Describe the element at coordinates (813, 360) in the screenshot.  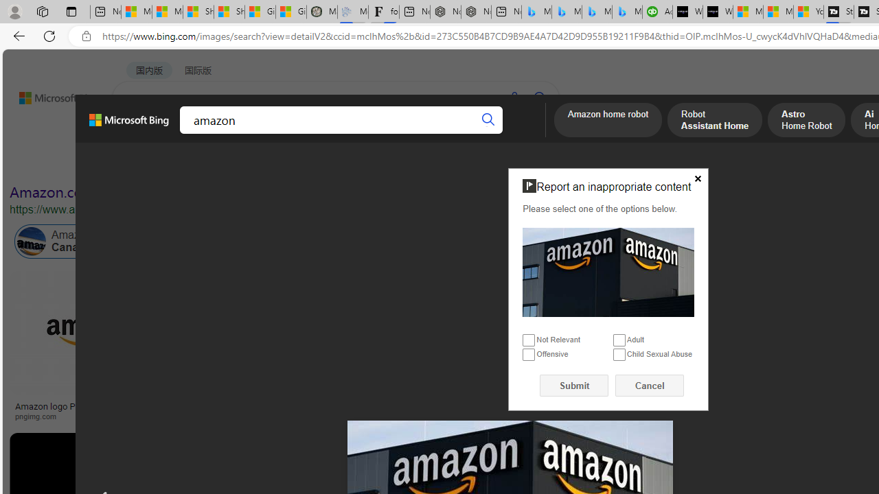
I see `Kindle Paperwhite Case` at that location.